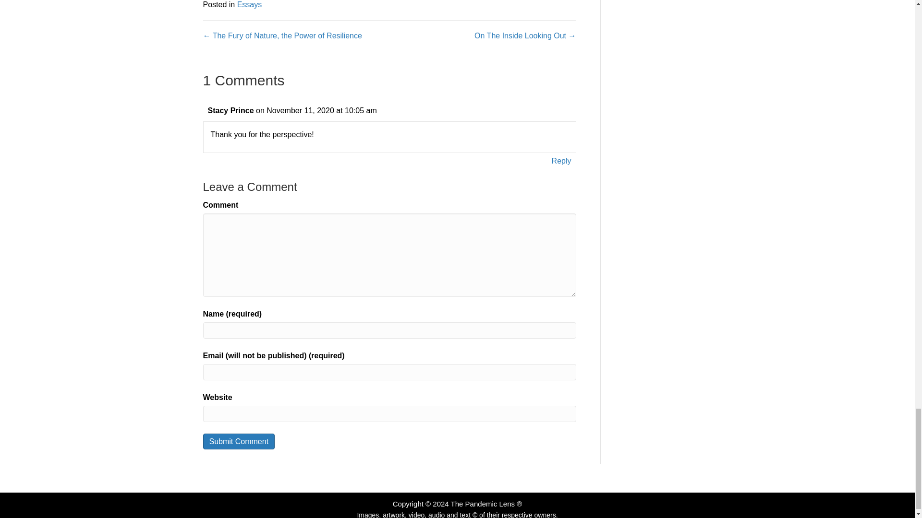  I want to click on Essays, so click(249, 5).